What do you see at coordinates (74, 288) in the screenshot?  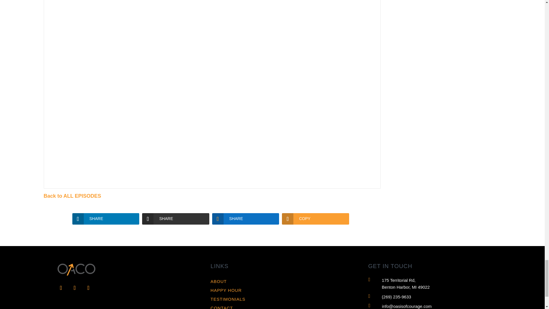 I see `Follow on LinkedIn` at bounding box center [74, 288].